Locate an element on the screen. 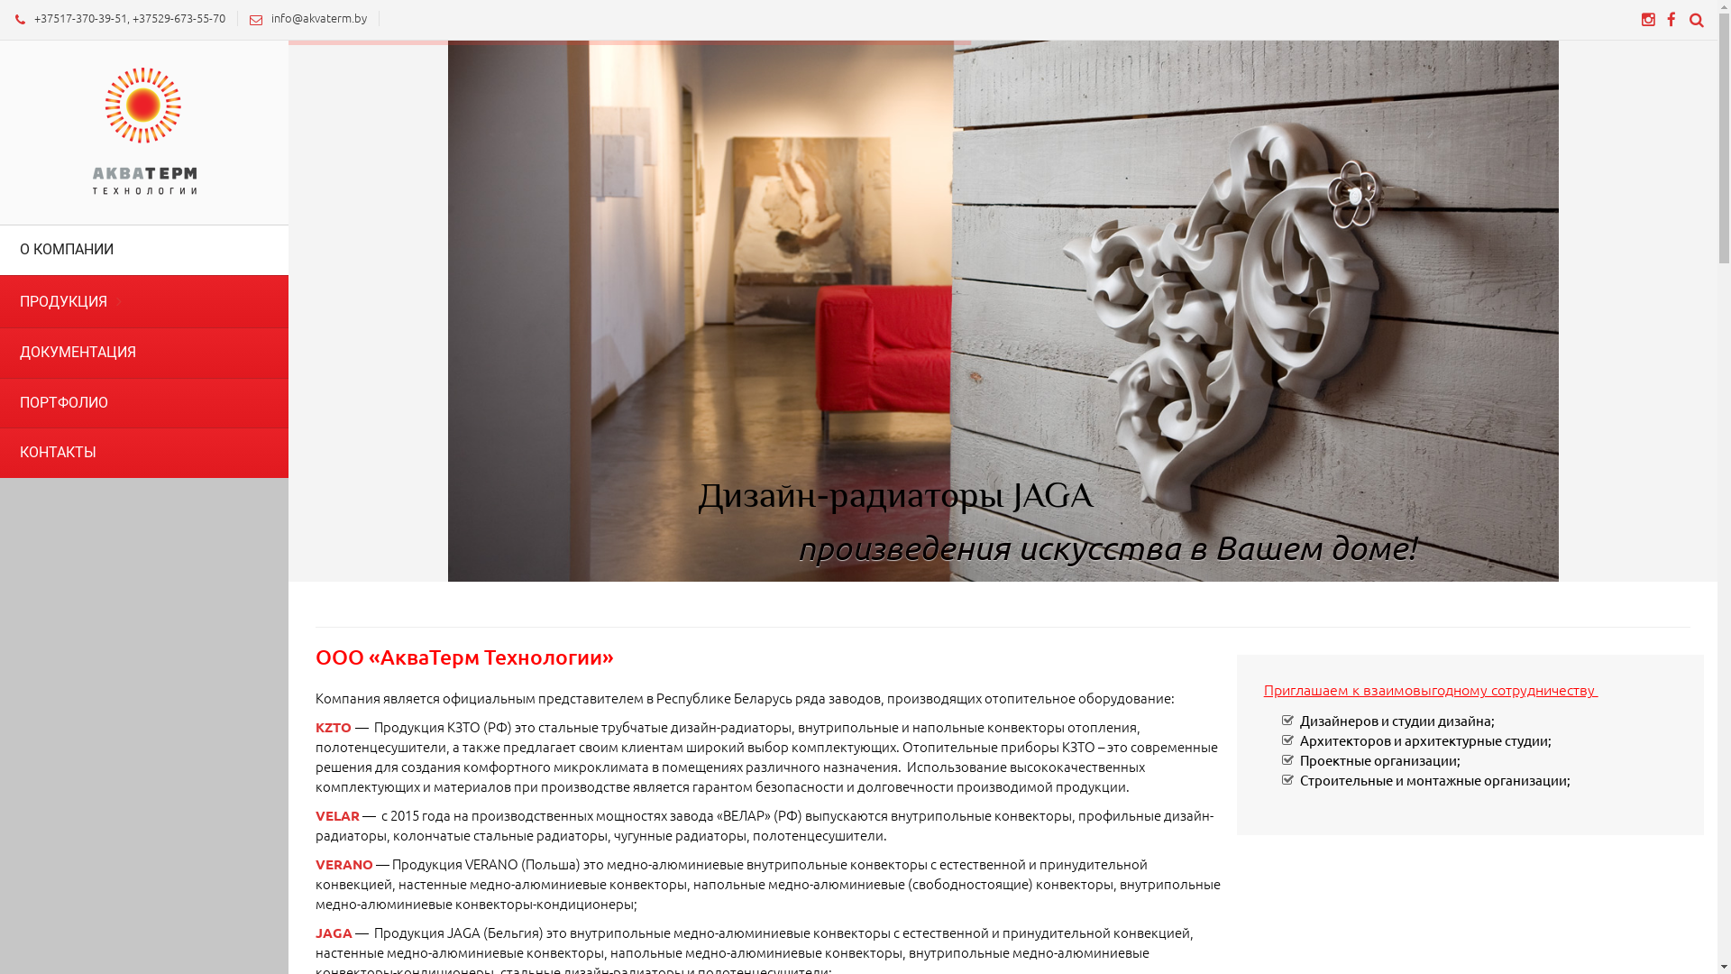  Search the Site is located at coordinates (1697, 20).